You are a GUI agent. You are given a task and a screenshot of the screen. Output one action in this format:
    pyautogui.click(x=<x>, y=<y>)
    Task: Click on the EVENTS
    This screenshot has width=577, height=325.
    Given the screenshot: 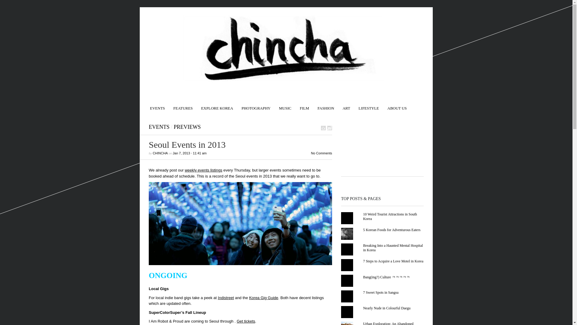 What is the action you would take?
    pyautogui.click(x=157, y=105)
    